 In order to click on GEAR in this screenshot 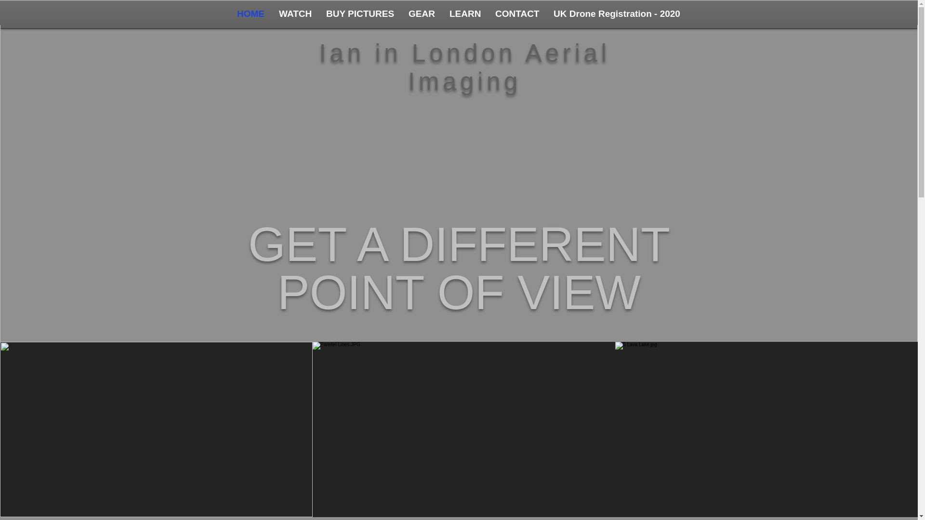, I will do `click(431, 520)`.